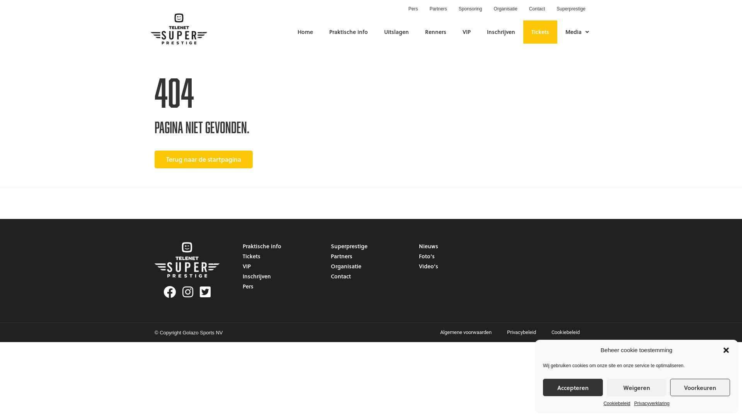  I want to click on Organisatie, so click(505, 8).